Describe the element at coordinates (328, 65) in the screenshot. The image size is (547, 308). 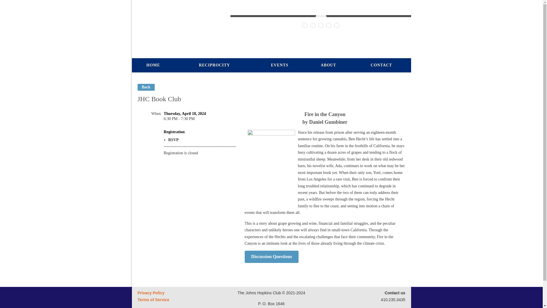
I see `ABOUT` at that location.